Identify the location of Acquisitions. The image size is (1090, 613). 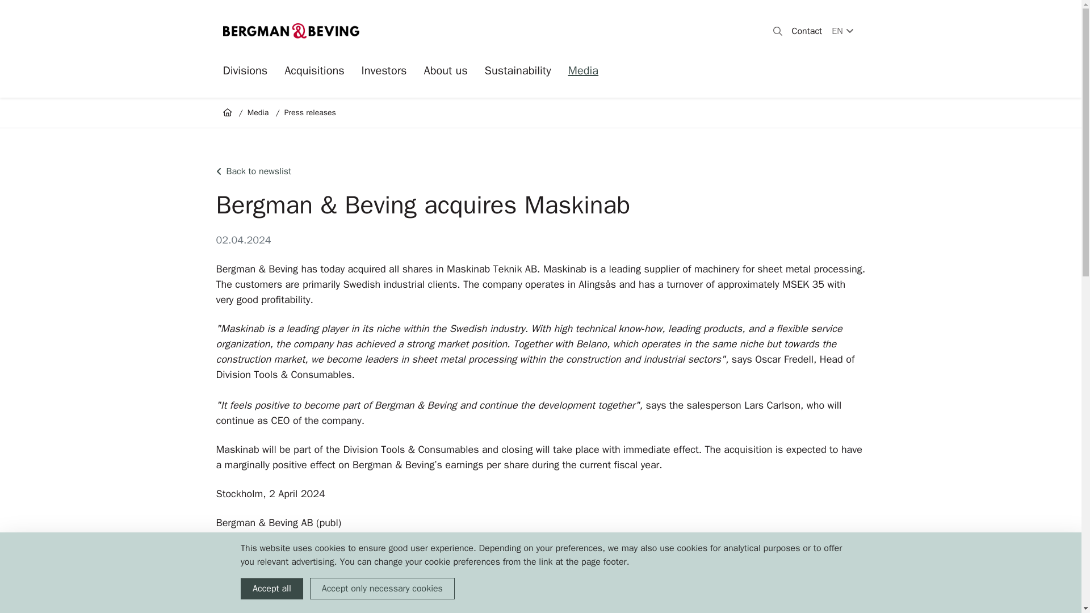
(315, 75).